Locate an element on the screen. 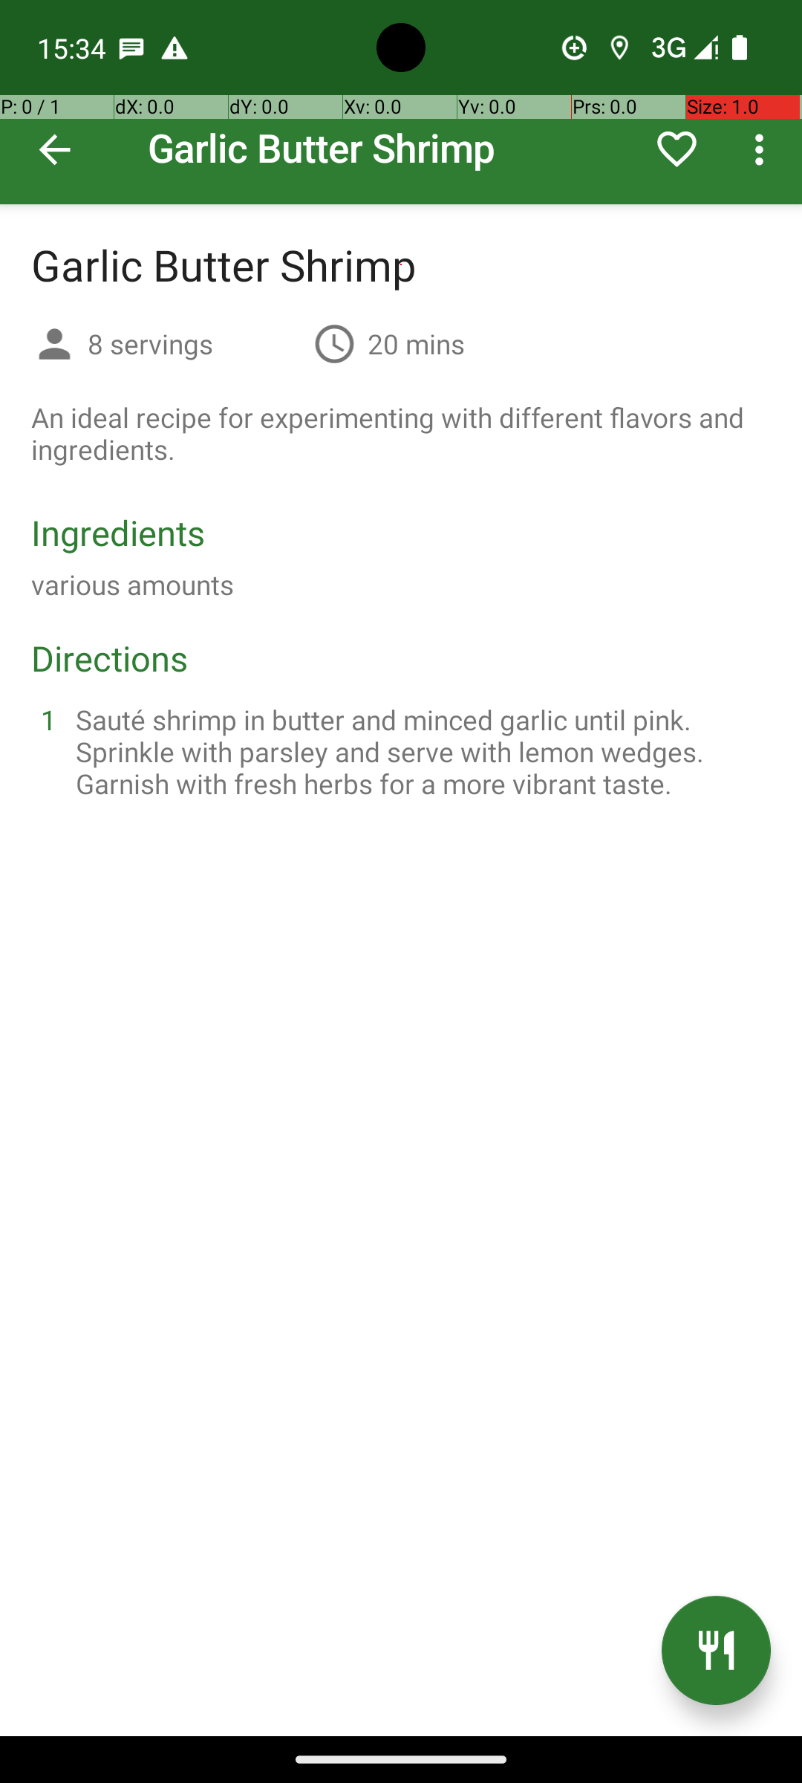  Garlic Butter Shrimp is located at coordinates (401, 103).